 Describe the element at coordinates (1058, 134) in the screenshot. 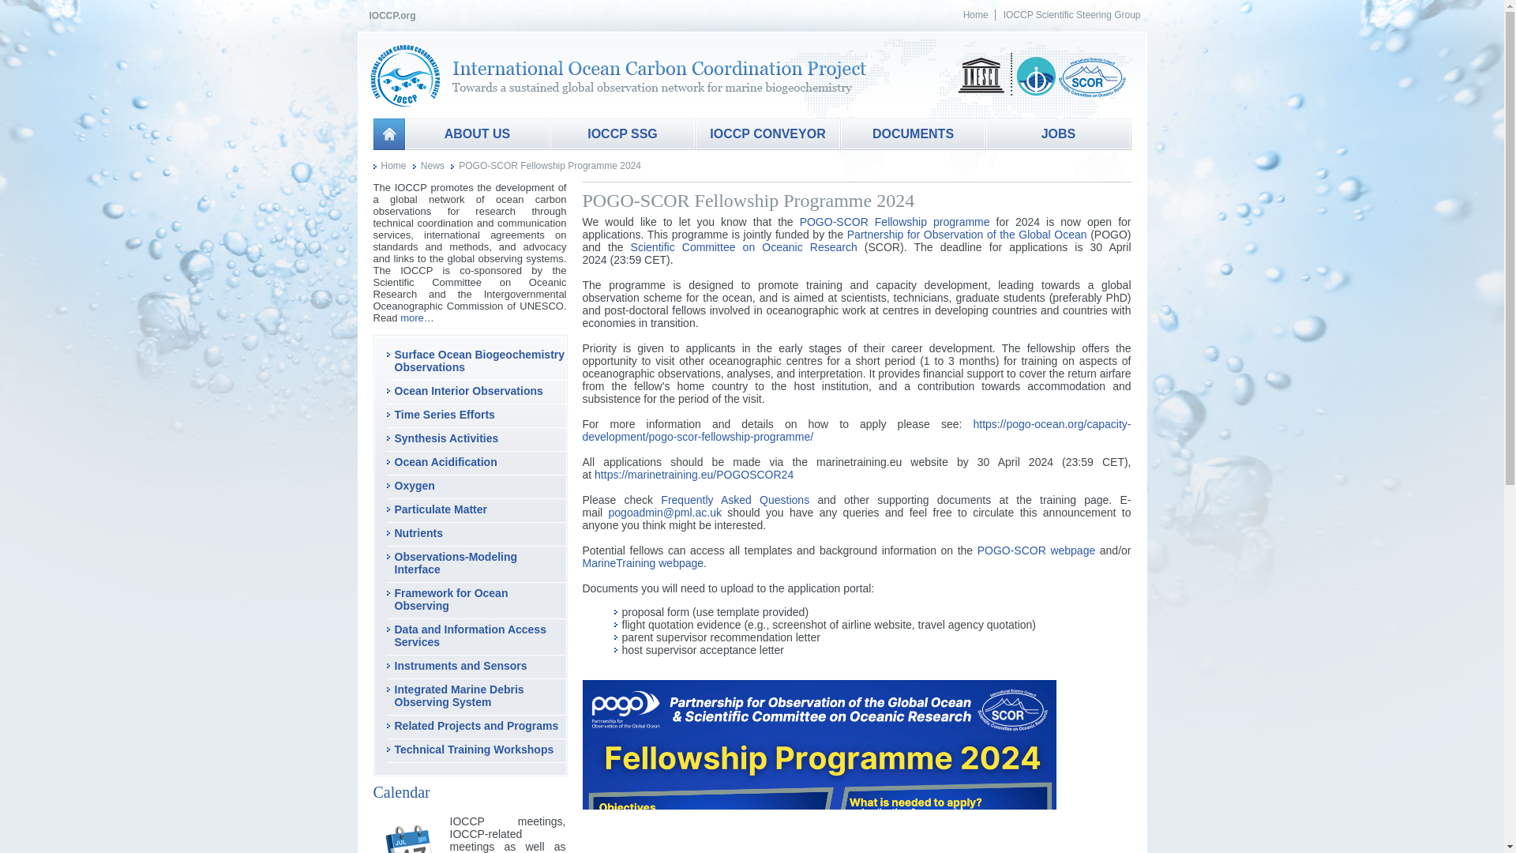

I see `JOBS` at that location.